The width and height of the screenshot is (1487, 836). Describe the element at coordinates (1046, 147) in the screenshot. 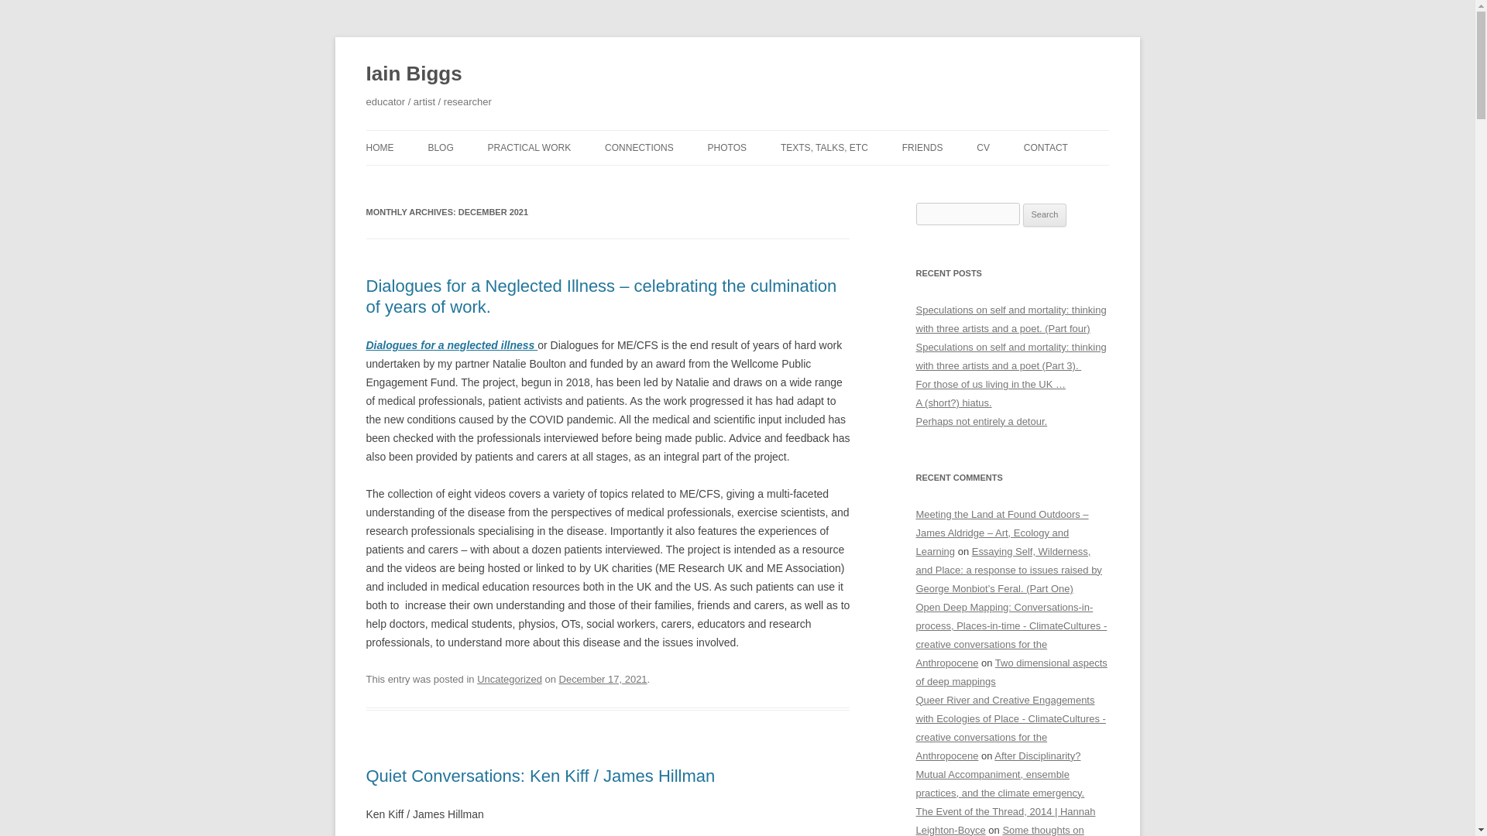

I see `CONTACT` at that location.